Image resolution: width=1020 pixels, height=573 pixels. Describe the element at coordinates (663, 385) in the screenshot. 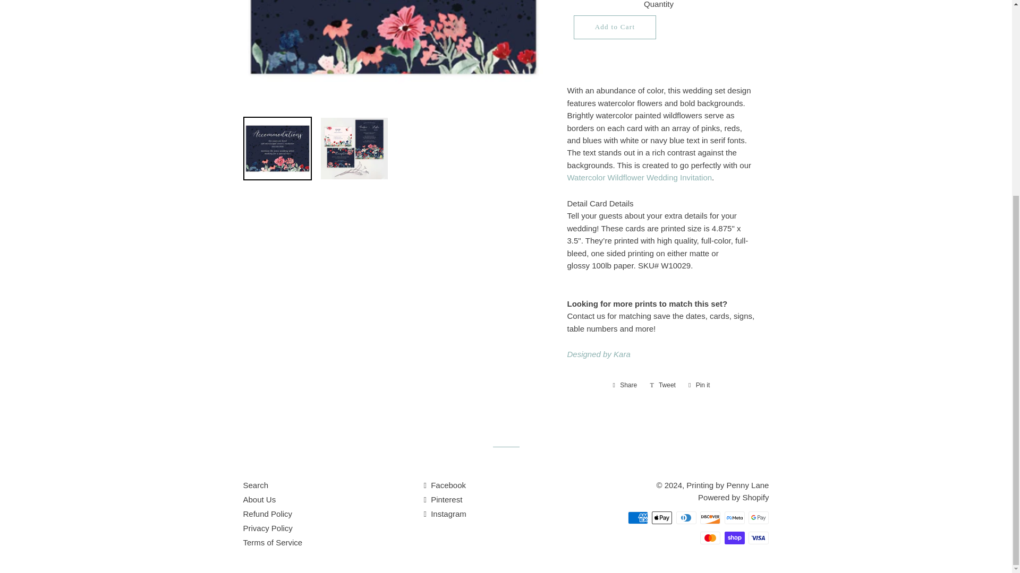

I see `Tweet on Twitter` at that location.